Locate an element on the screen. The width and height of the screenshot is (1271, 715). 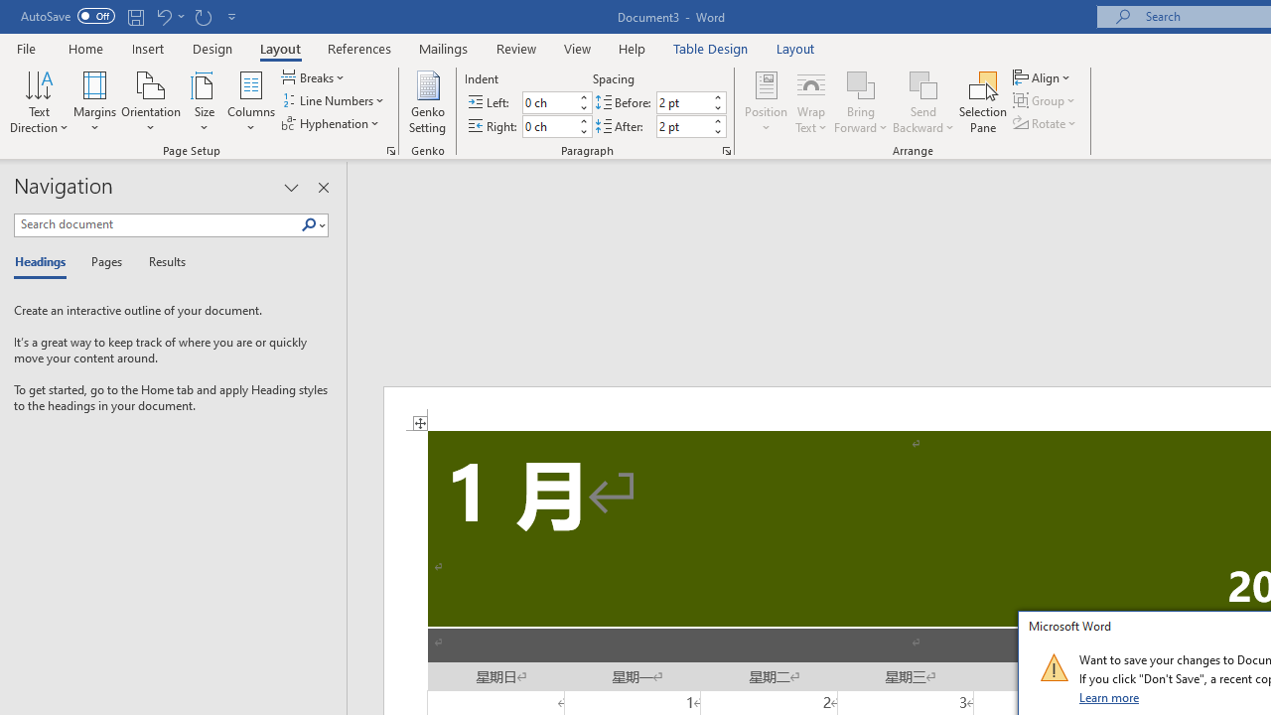
Close pane is located at coordinates (323, 187).